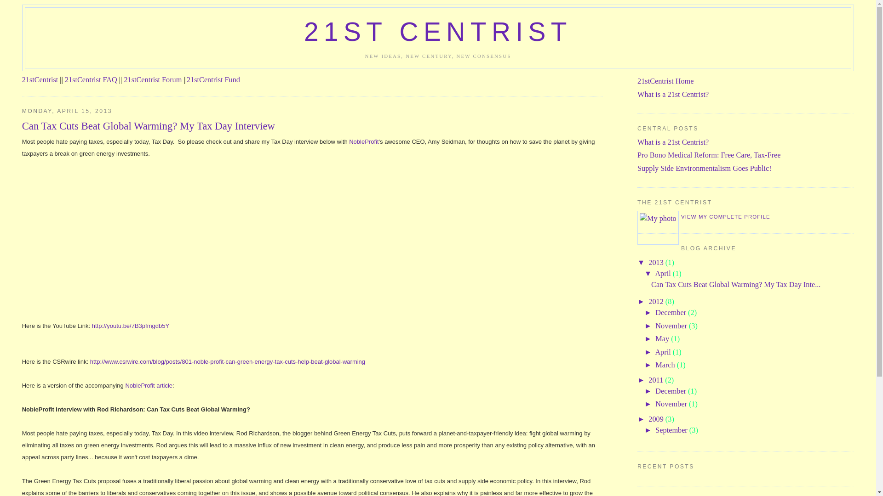 This screenshot has width=883, height=496. What do you see at coordinates (657, 302) in the screenshot?
I see `2012` at bounding box center [657, 302].